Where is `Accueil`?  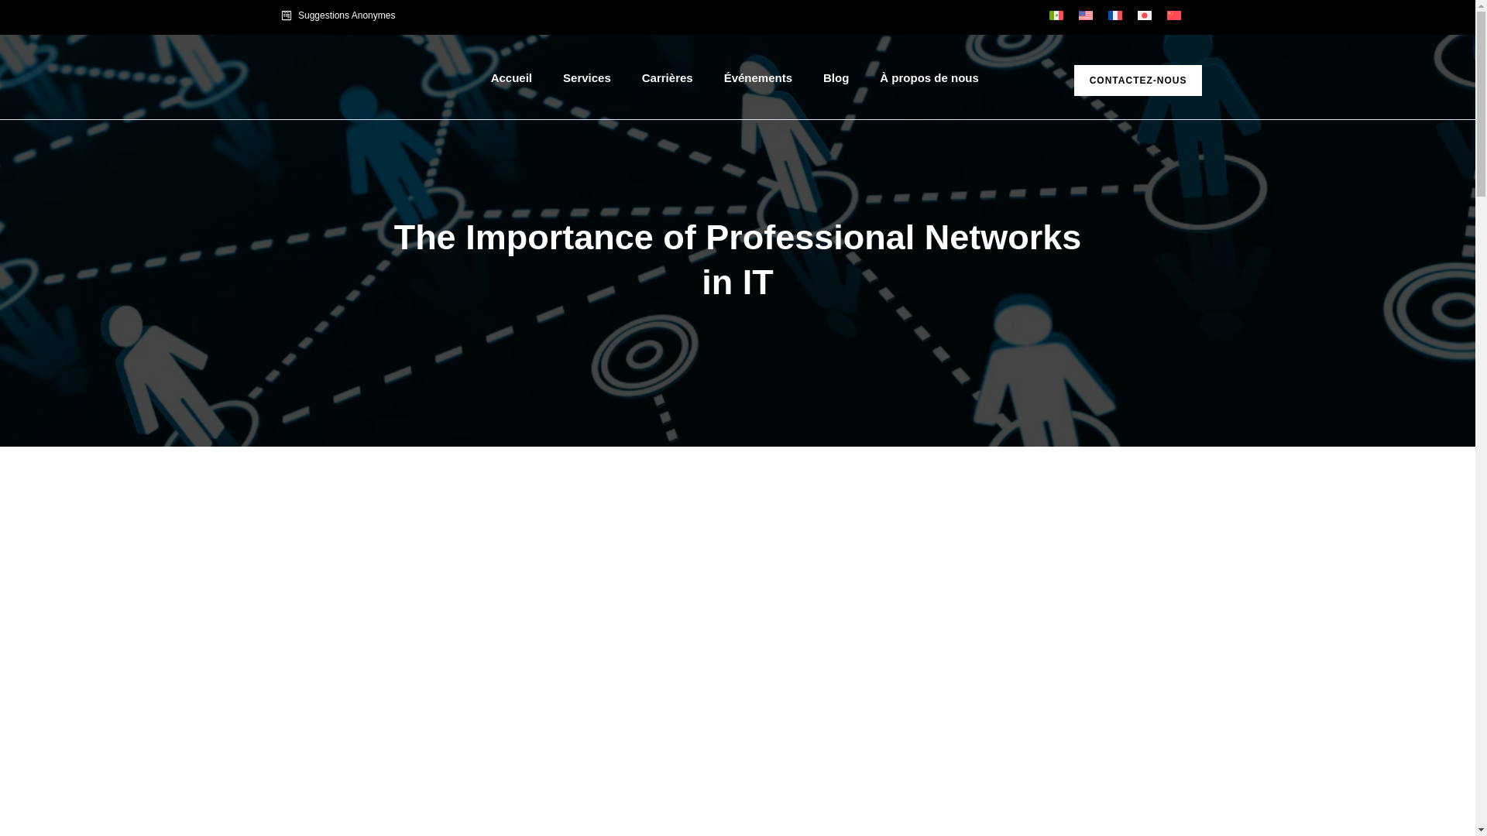
Accueil is located at coordinates (511, 77).